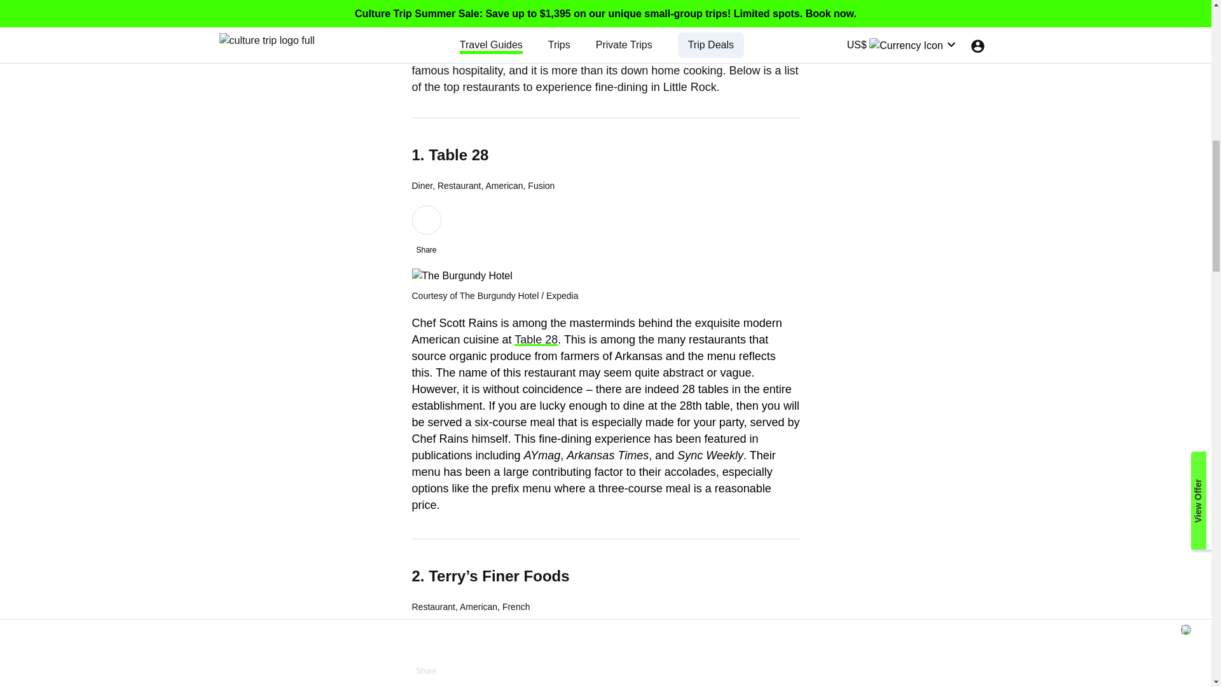  I want to click on Arkansas, so click(563, 53).